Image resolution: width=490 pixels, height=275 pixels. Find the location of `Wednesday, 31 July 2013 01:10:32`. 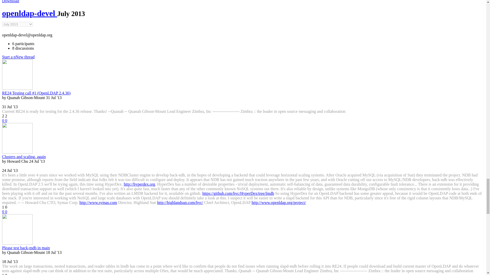

Wednesday, 31 July 2013 01:10:32 is located at coordinates (10, 107).